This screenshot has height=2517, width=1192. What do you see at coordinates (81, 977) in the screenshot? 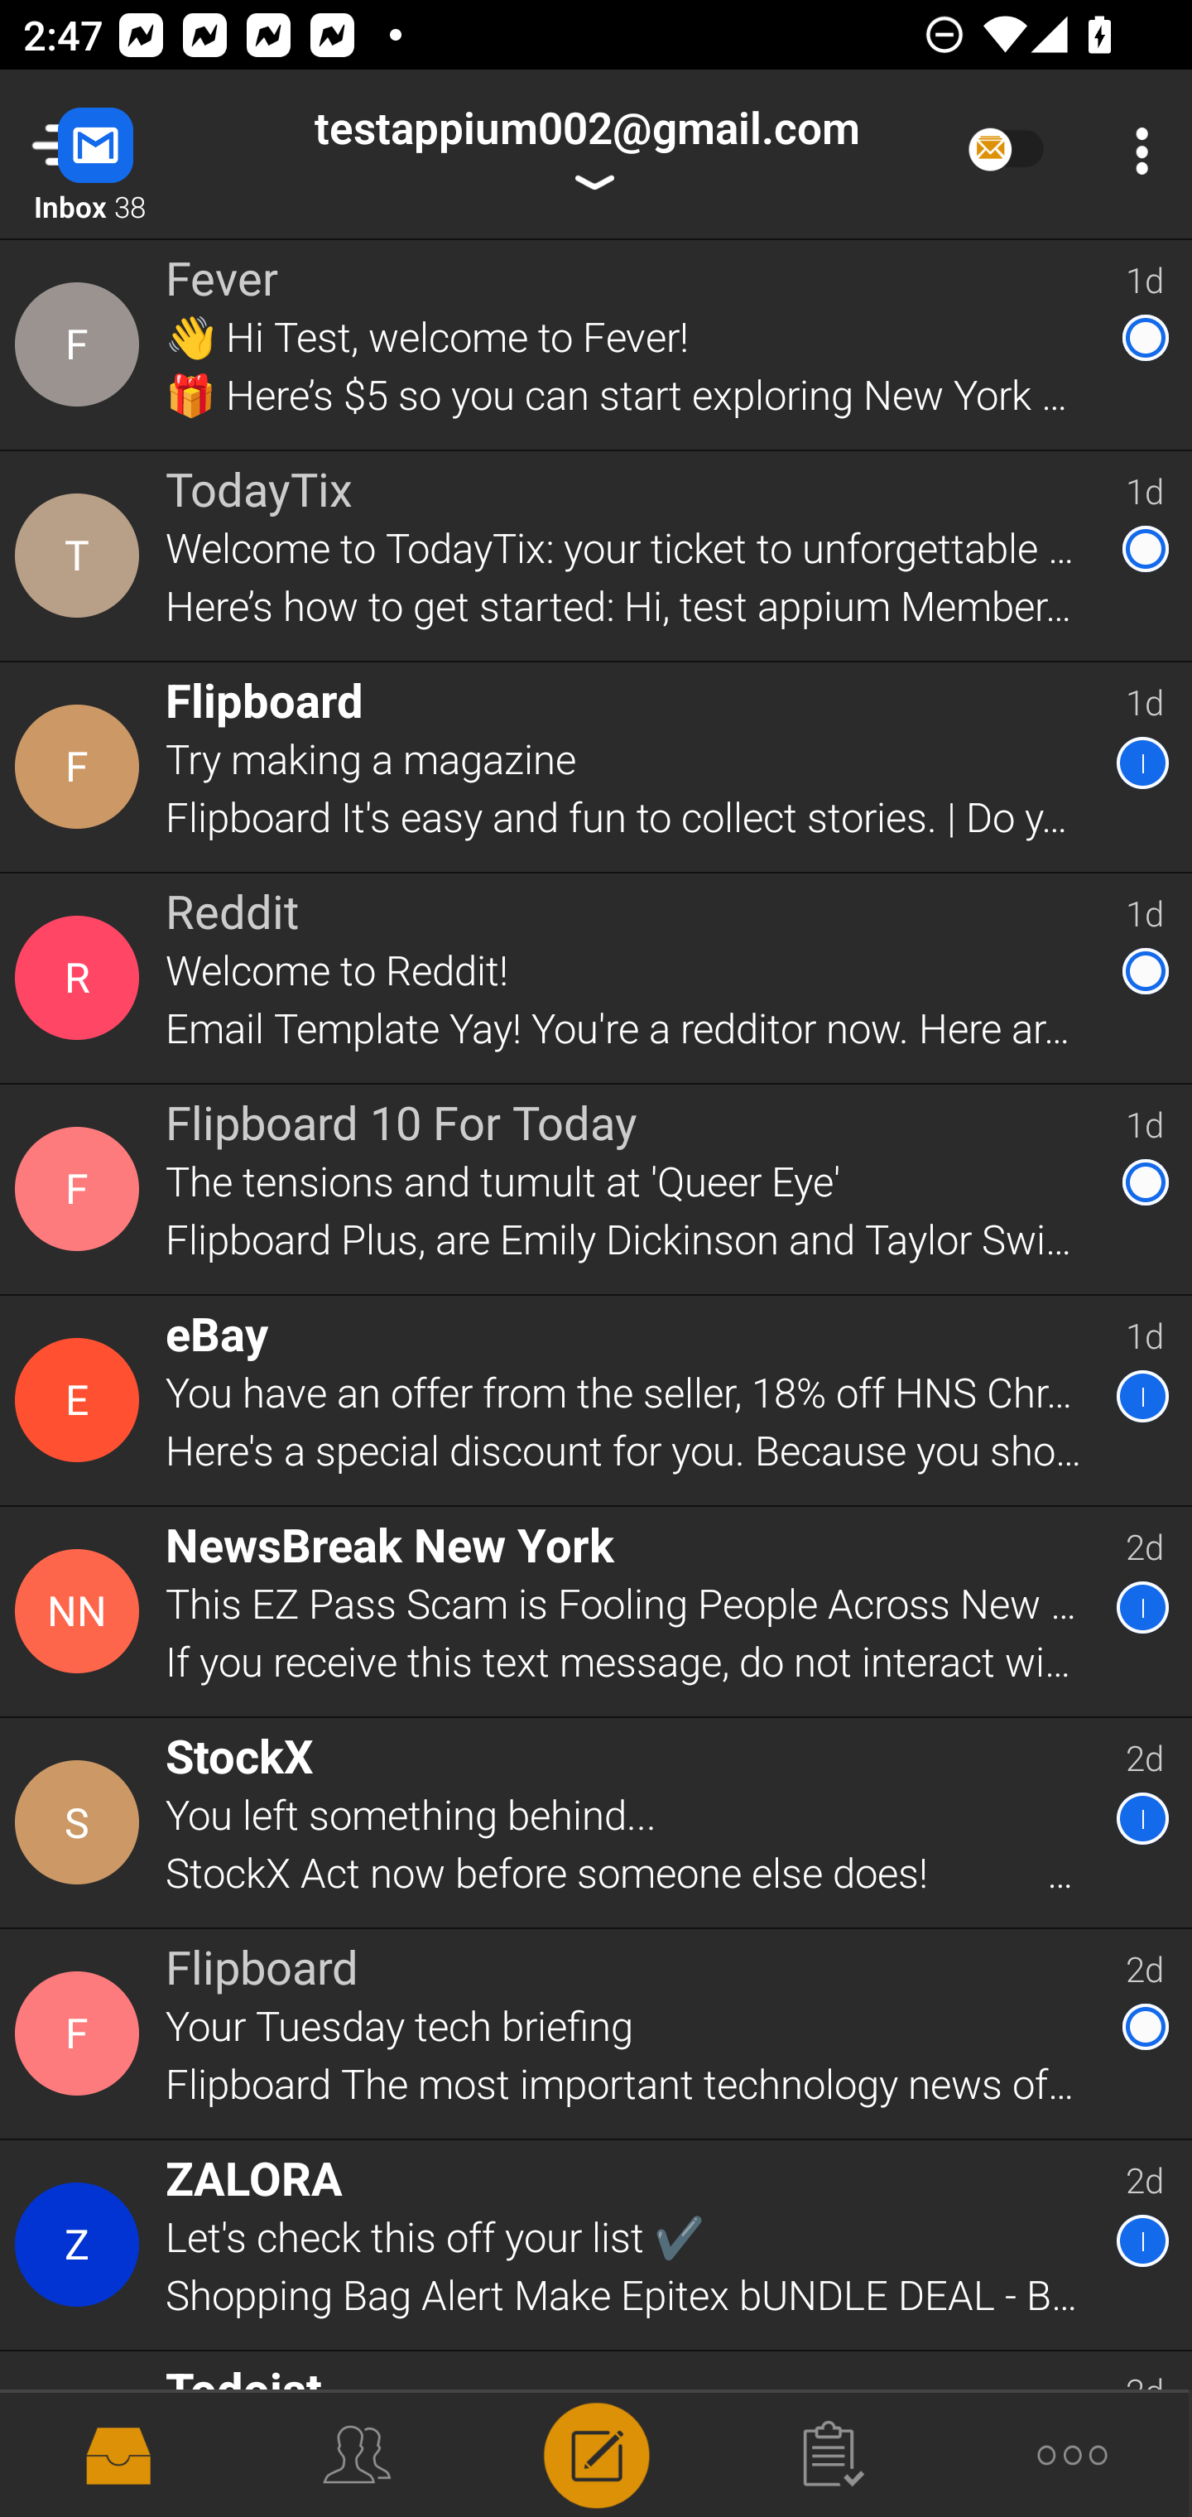
I see `Contact Details` at bounding box center [81, 977].